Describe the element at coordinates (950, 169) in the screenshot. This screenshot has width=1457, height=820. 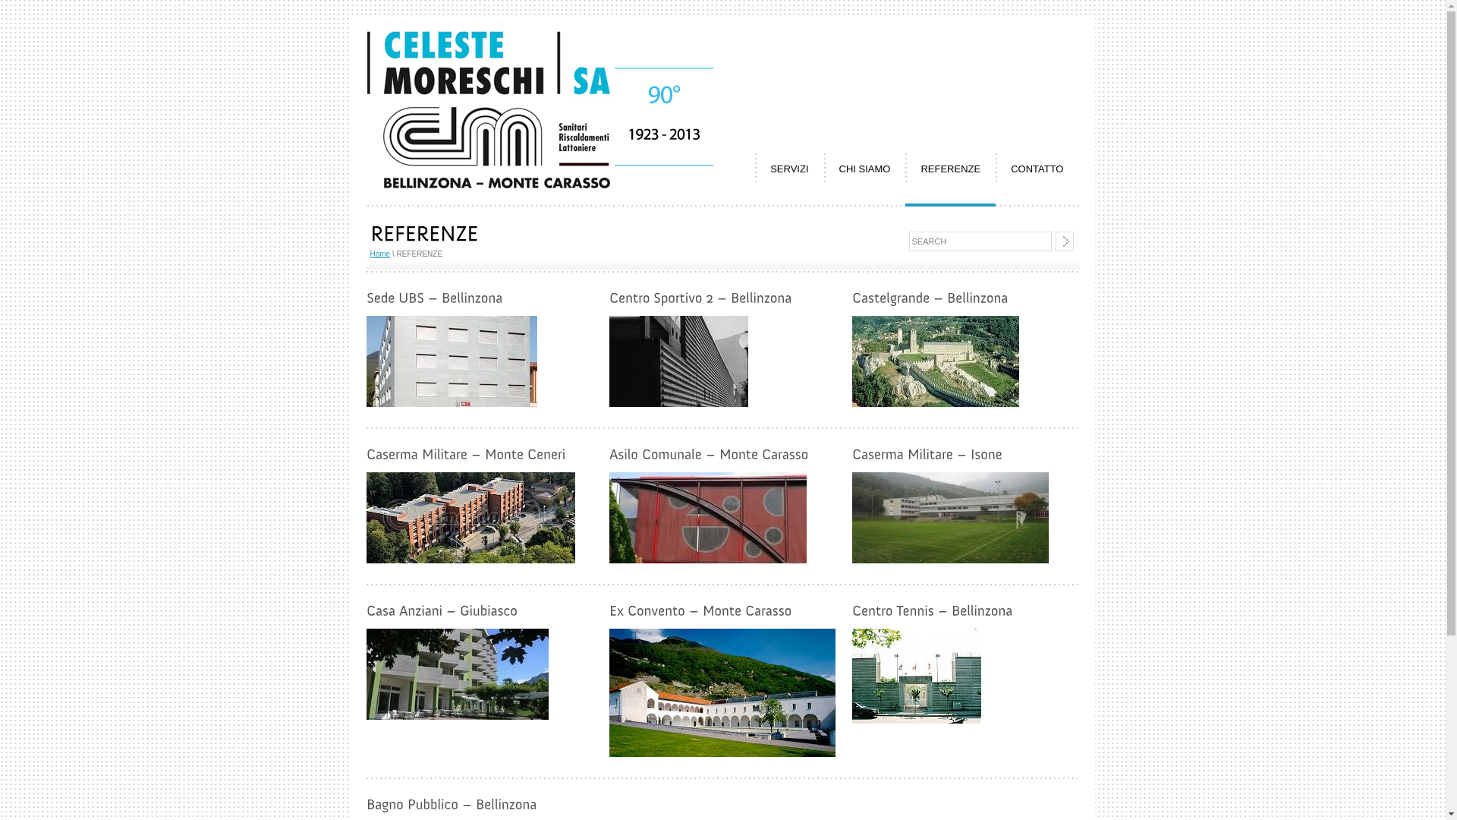
I see `REFERENZE` at that location.